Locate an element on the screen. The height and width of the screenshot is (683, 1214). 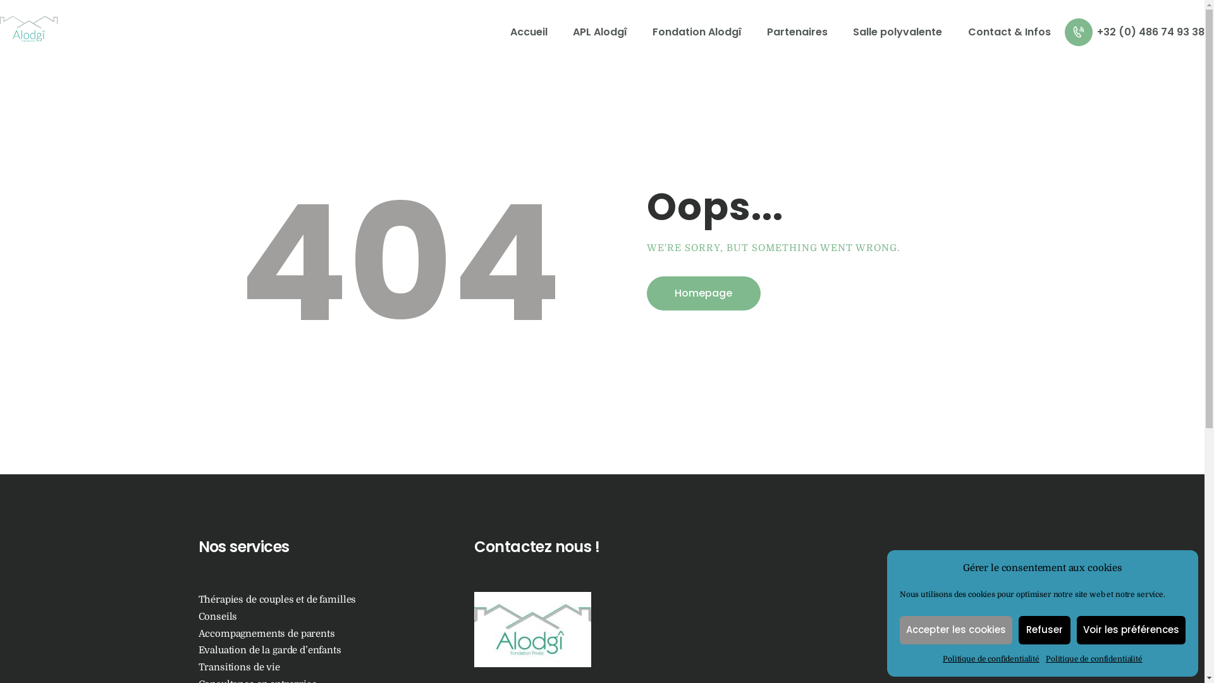
Refuser is located at coordinates (1045, 630).